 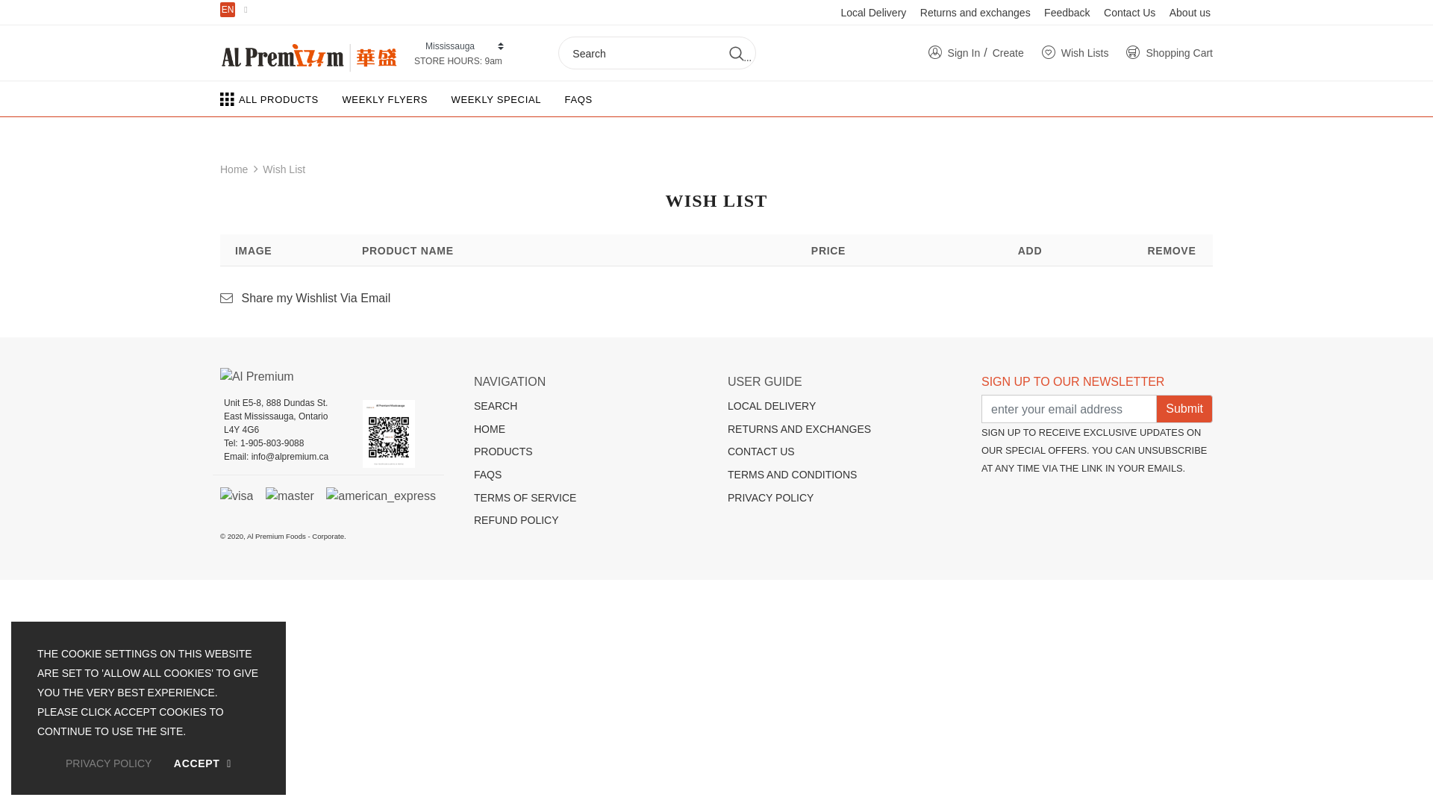 I want to click on Sign In, so click(x=955, y=52).